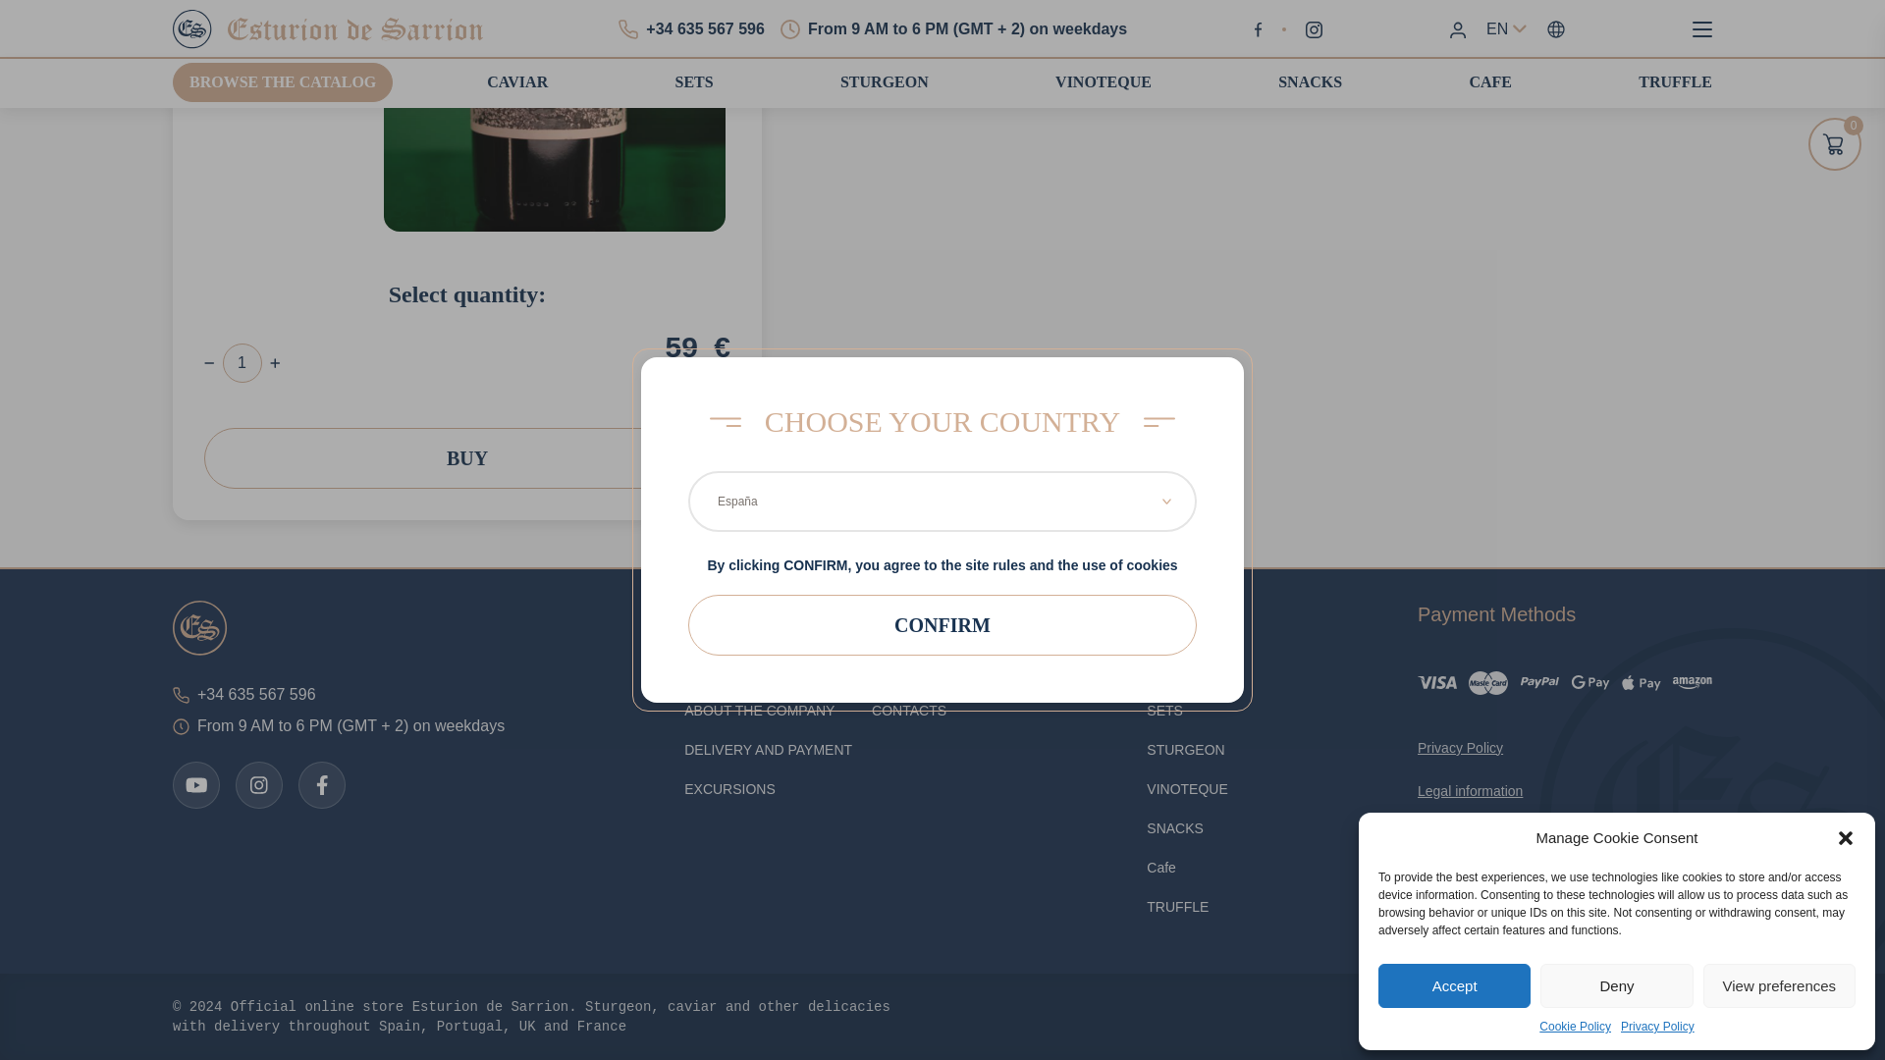 The height and width of the screenshot is (1060, 1885). What do you see at coordinates (1779, 392) in the screenshot?
I see `View preferences` at bounding box center [1779, 392].